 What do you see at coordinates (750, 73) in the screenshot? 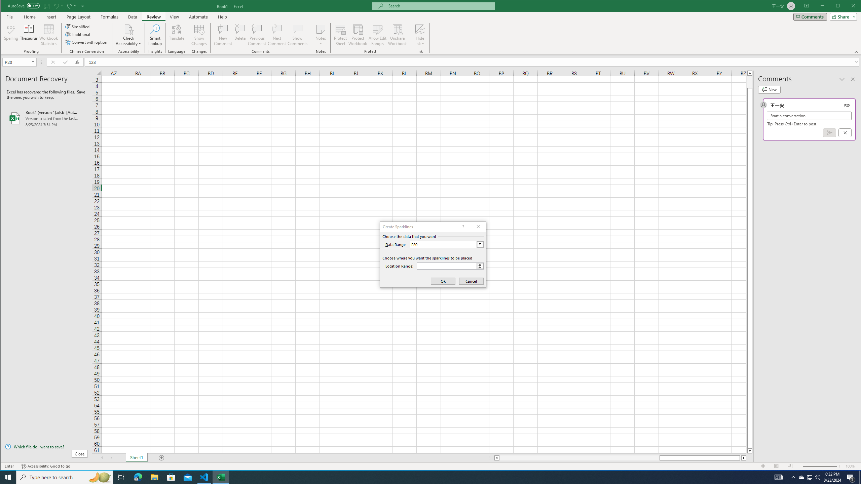
I see `Line up` at bounding box center [750, 73].